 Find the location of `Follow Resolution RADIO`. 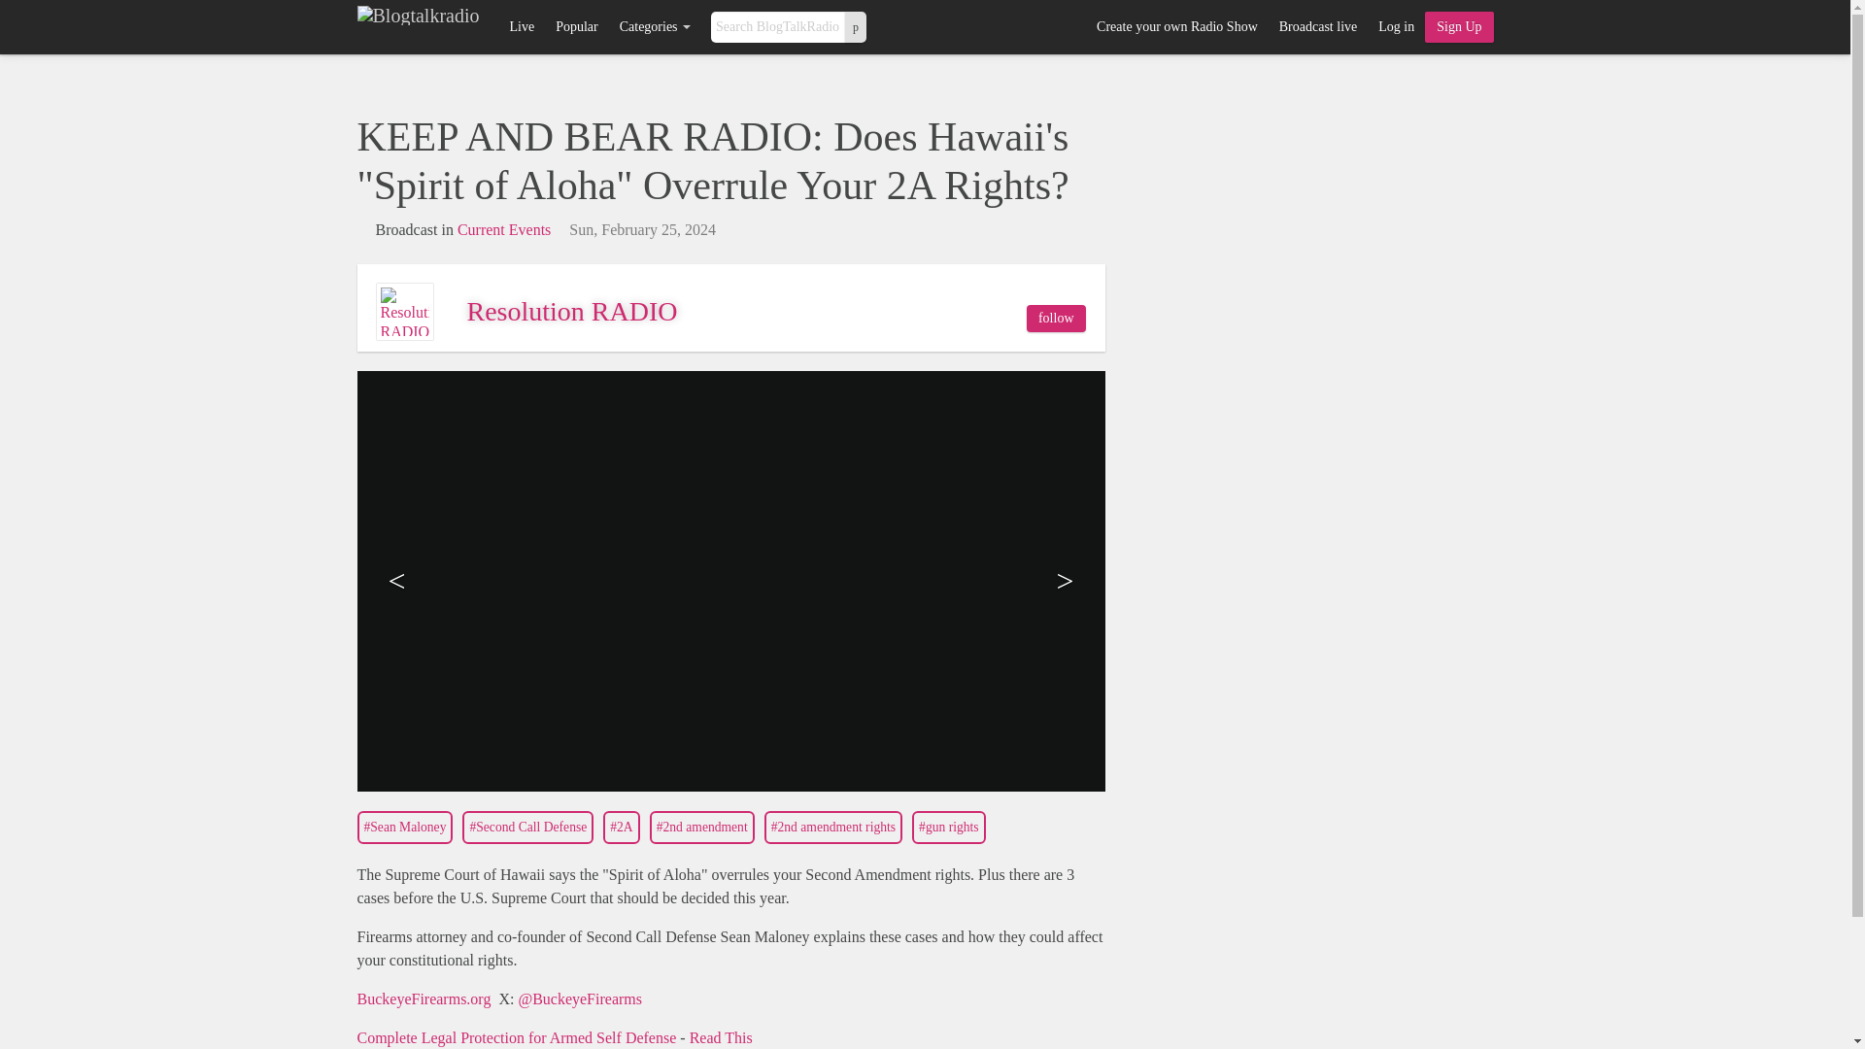

Follow Resolution RADIO is located at coordinates (1056, 319).